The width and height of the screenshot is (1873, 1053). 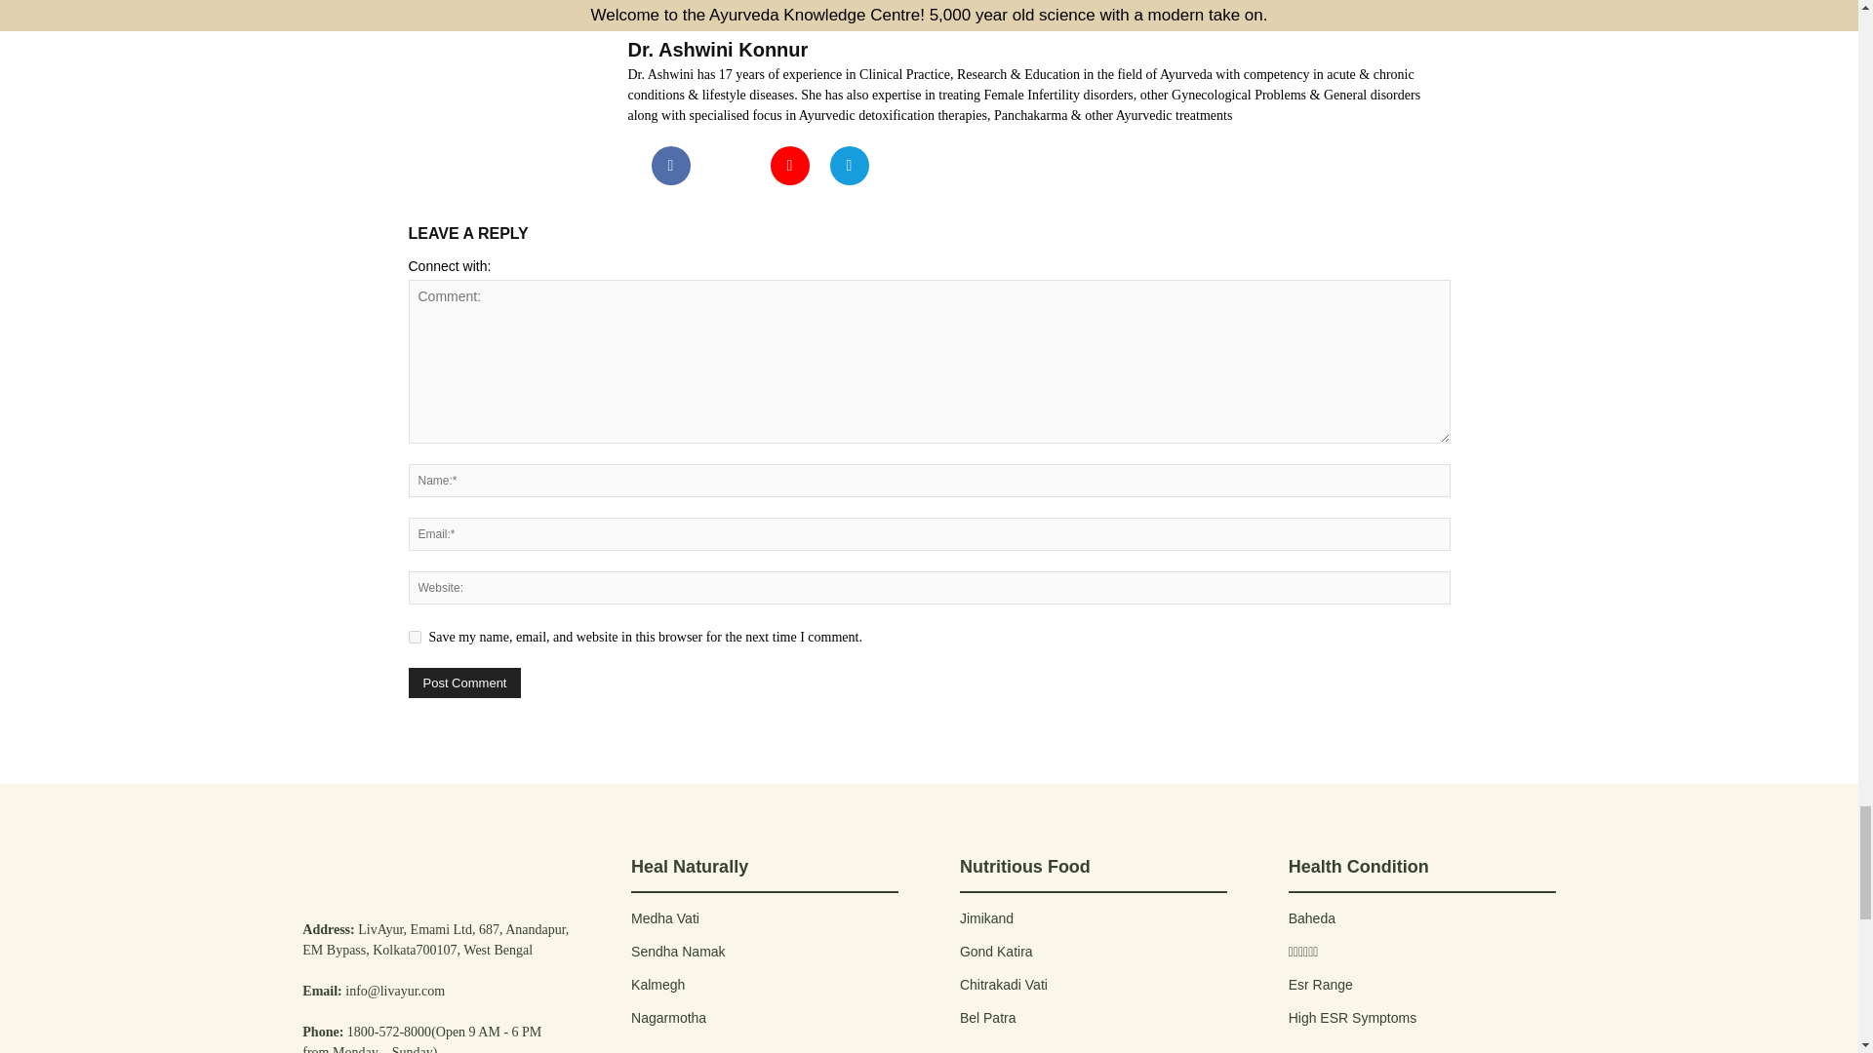 What do you see at coordinates (414, 636) in the screenshot?
I see `yes` at bounding box center [414, 636].